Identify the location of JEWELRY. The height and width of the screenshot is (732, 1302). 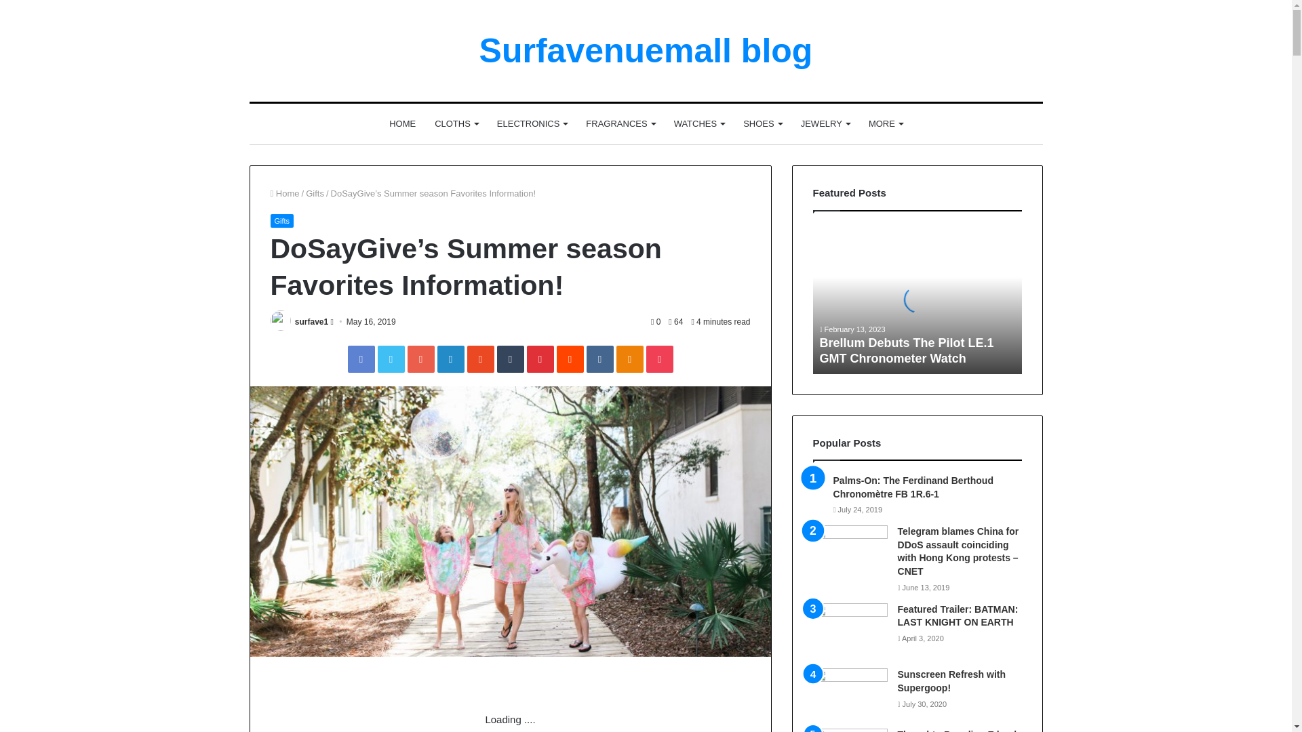
(825, 123).